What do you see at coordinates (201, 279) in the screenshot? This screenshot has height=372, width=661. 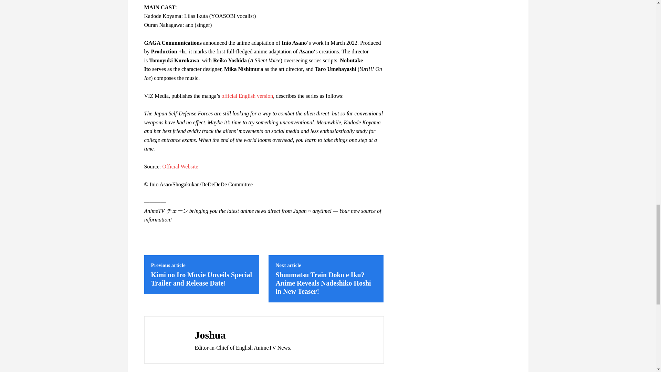 I see `Kimi no Iro Movie Unveils Special Trailer and Release Date!` at bounding box center [201, 279].